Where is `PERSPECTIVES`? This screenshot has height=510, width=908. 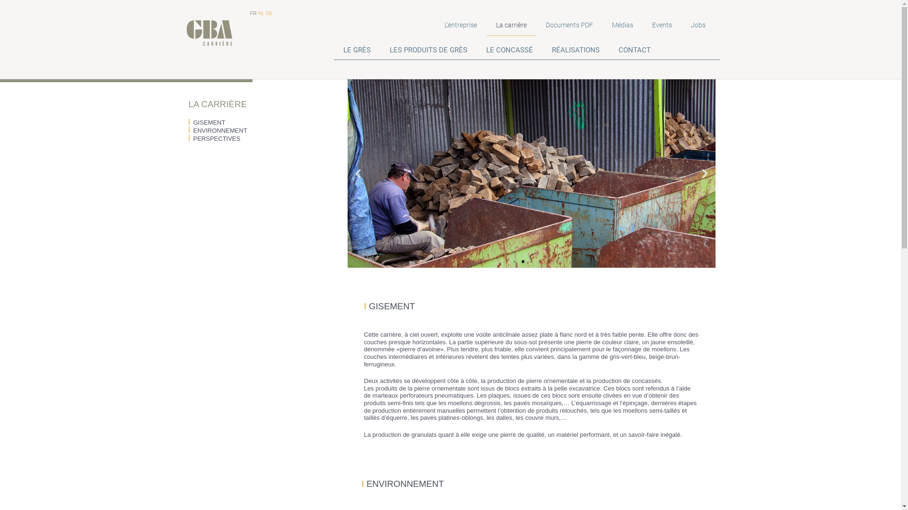
PERSPECTIVES is located at coordinates (214, 139).